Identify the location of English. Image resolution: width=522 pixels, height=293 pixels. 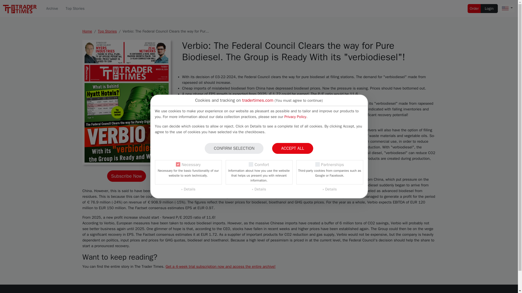
(505, 8).